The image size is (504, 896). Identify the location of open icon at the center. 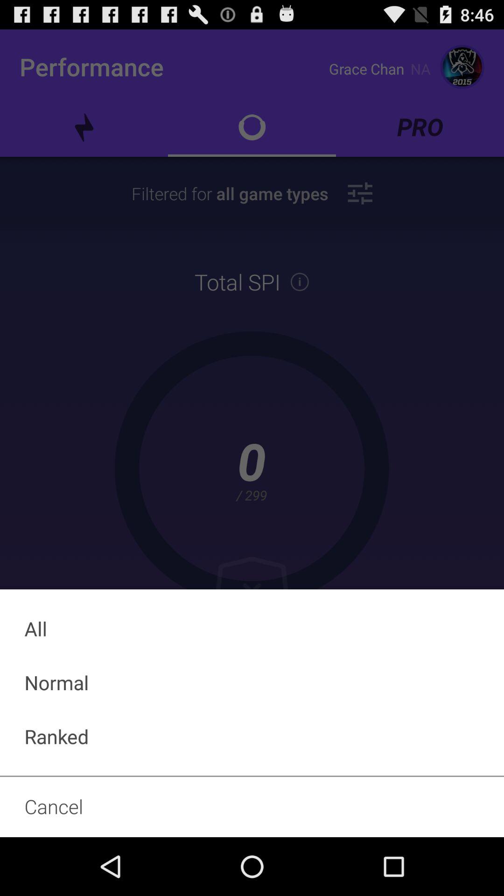
(252, 433).